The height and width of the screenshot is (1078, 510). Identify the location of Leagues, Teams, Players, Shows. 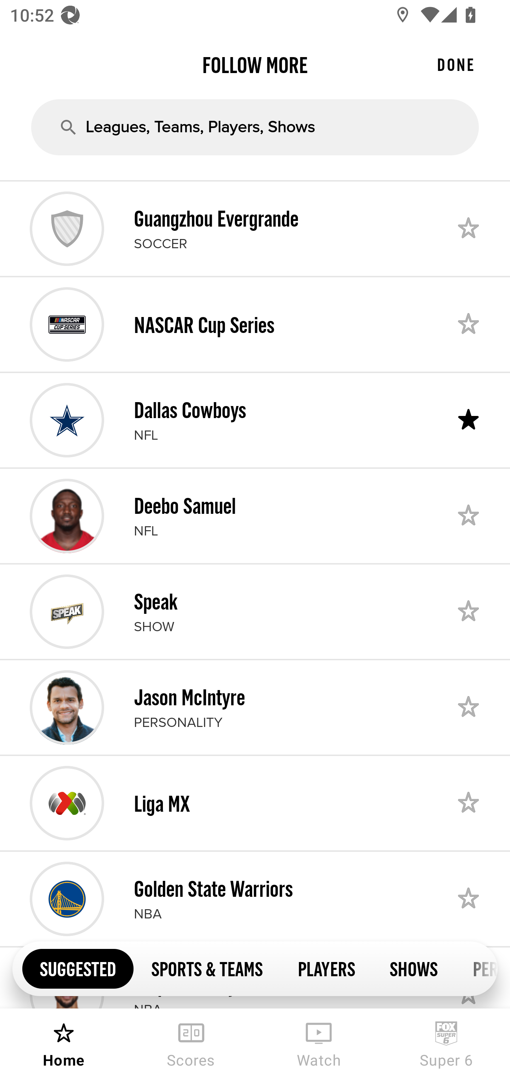
(255, 127).